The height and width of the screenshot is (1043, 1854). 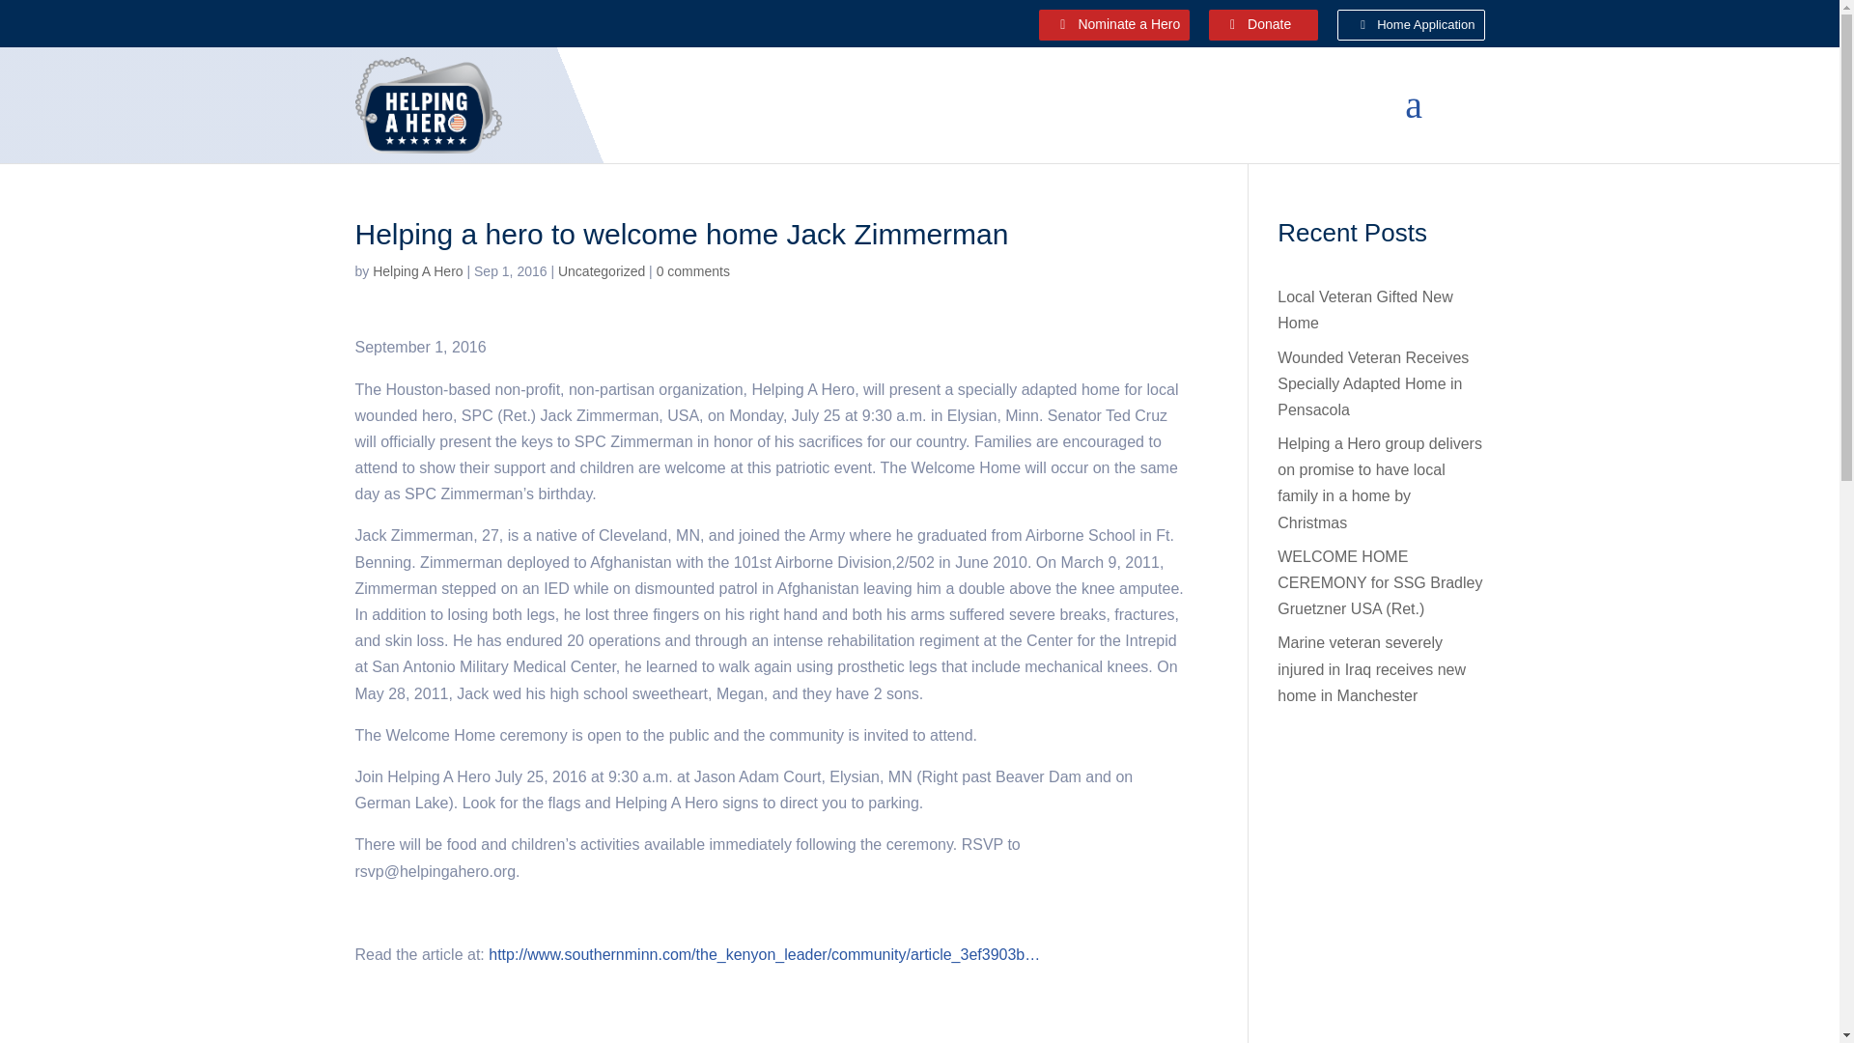 I want to click on Uncategorized, so click(x=601, y=271).